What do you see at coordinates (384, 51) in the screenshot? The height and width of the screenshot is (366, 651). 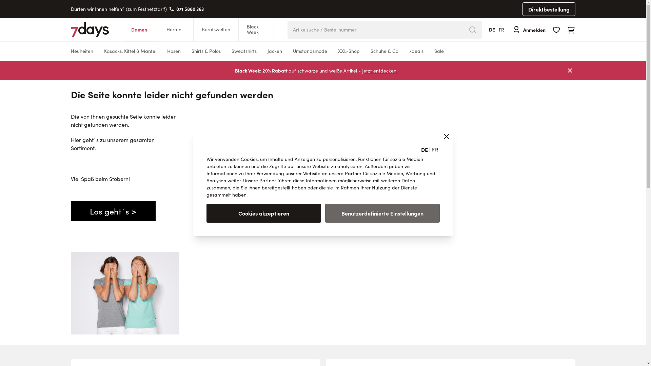 I see `Schuhe & Co` at bounding box center [384, 51].